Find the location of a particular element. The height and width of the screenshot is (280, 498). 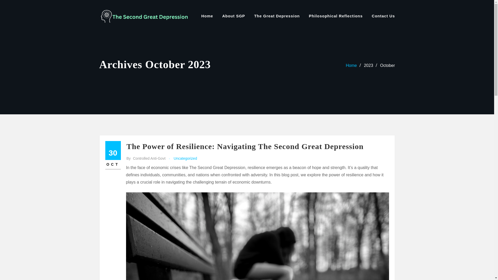

Home is located at coordinates (351, 65).